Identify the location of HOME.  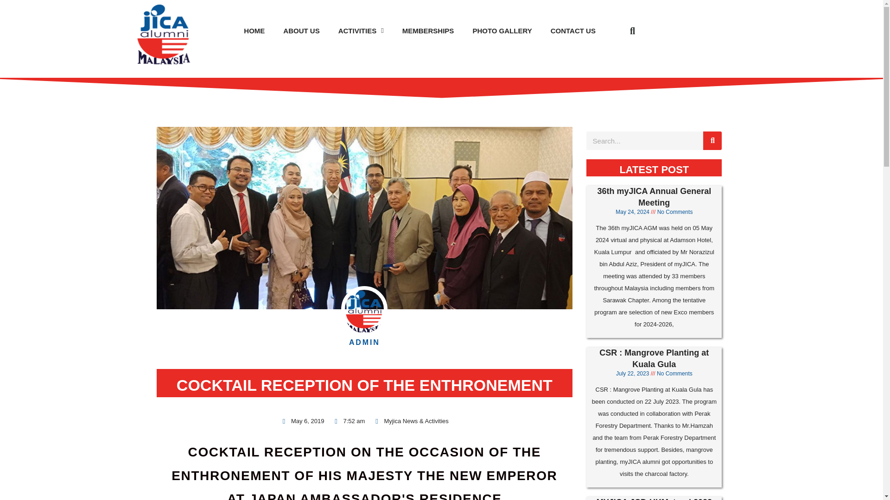
(254, 31).